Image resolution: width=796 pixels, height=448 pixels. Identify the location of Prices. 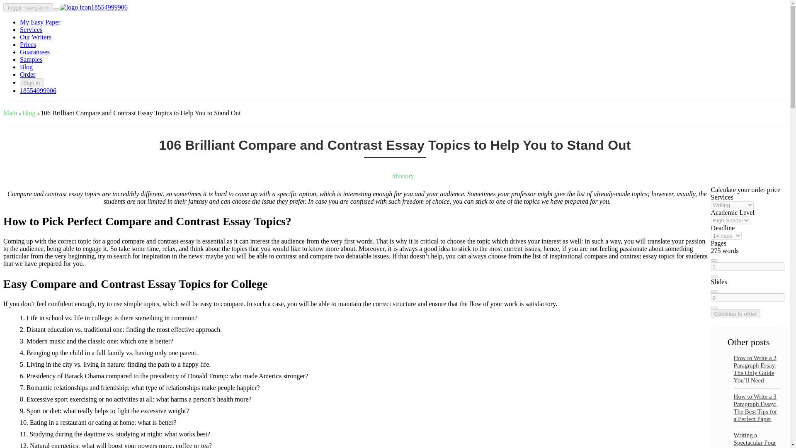
(28, 44).